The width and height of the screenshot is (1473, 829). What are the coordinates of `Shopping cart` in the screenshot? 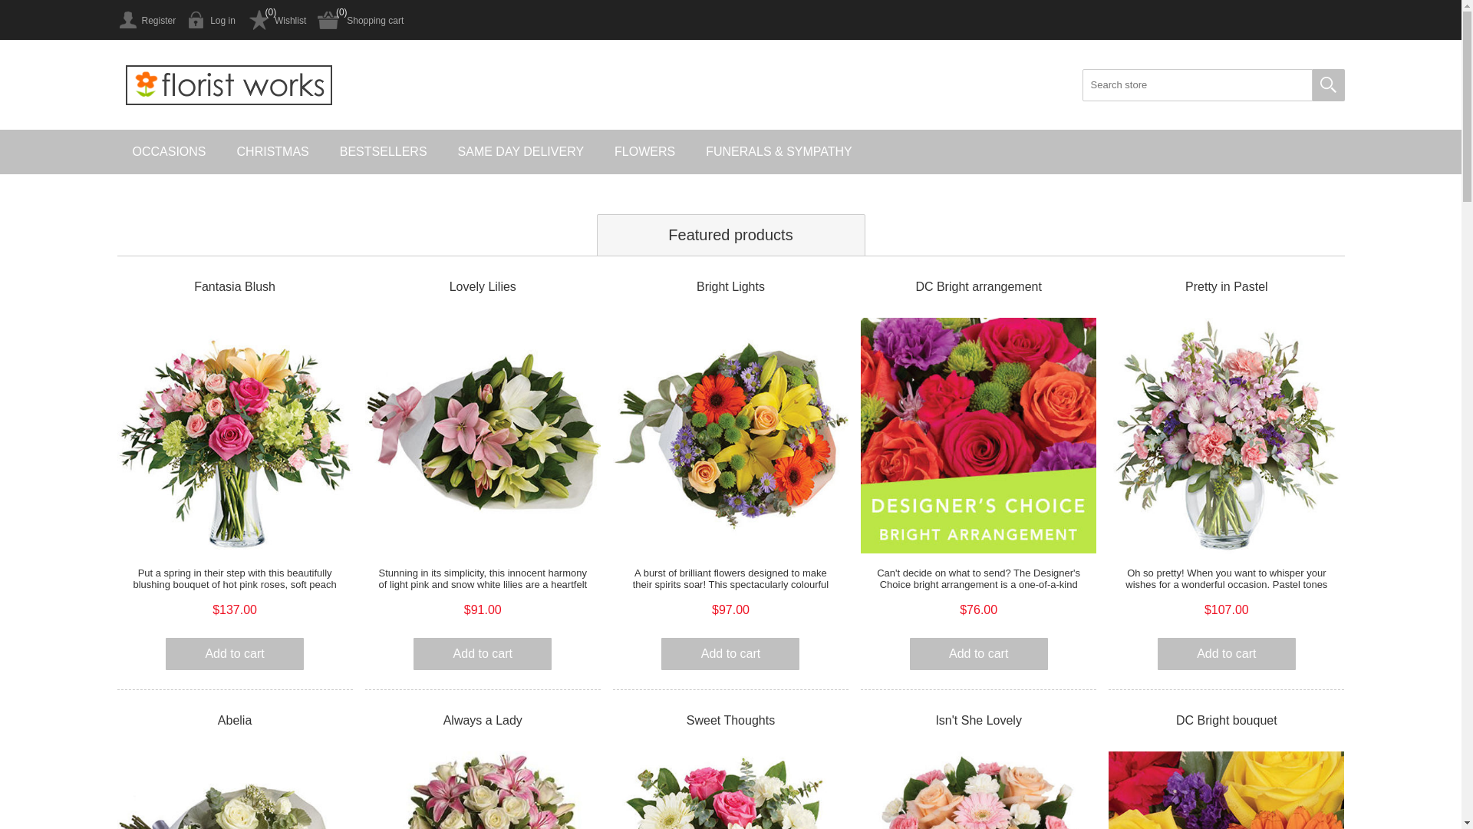 It's located at (361, 20).